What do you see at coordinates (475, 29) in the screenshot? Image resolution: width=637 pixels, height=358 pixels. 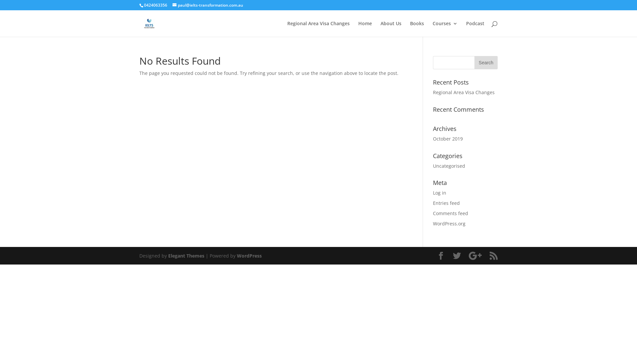 I see `Podcast` at bounding box center [475, 29].